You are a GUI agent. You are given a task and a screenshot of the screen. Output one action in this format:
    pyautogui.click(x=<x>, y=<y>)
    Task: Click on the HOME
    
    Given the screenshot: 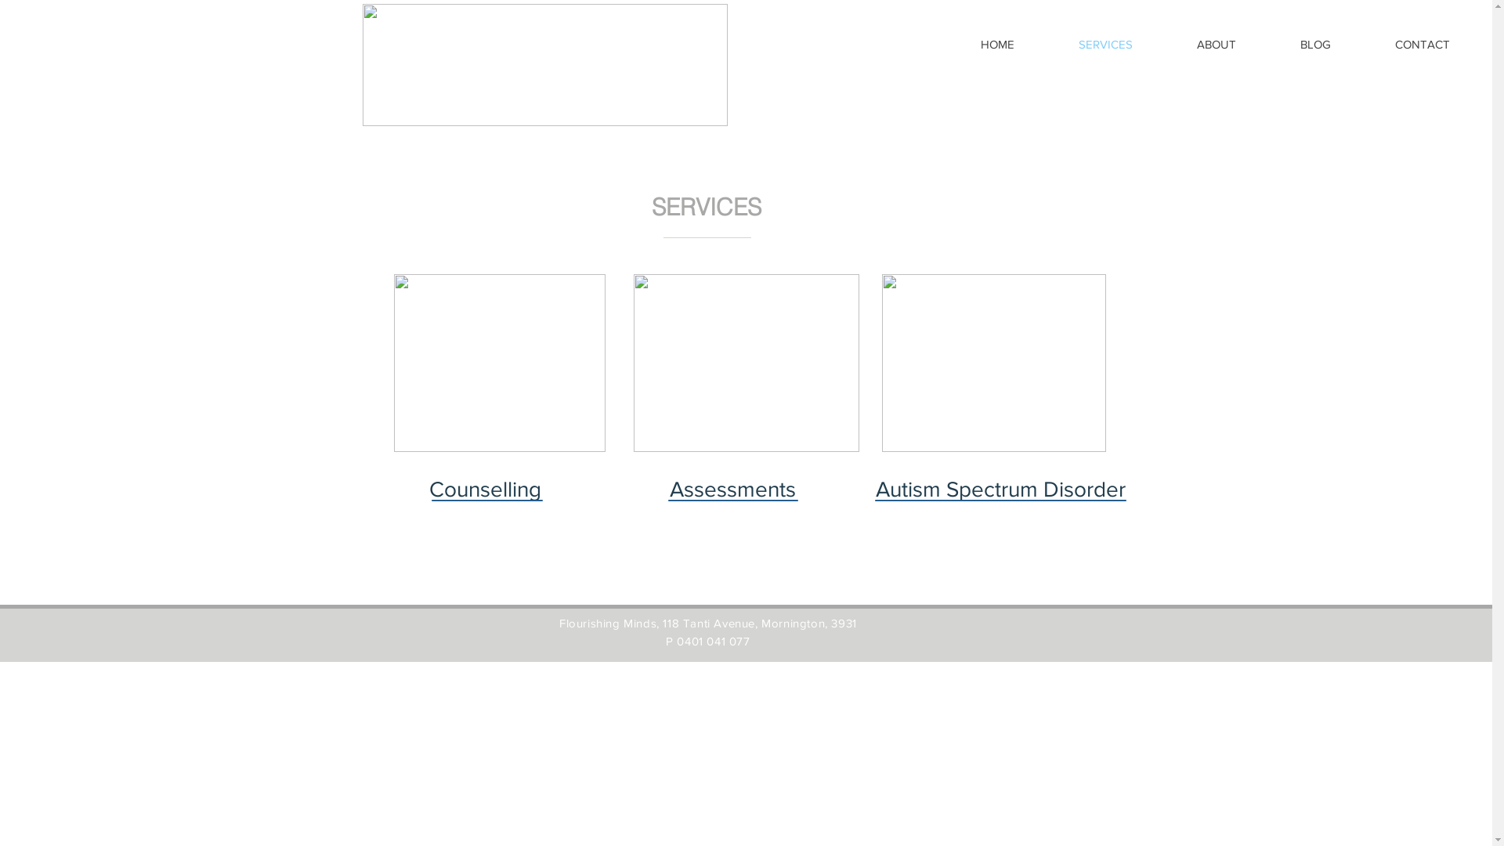 What is the action you would take?
    pyautogui.click(x=998, y=44)
    